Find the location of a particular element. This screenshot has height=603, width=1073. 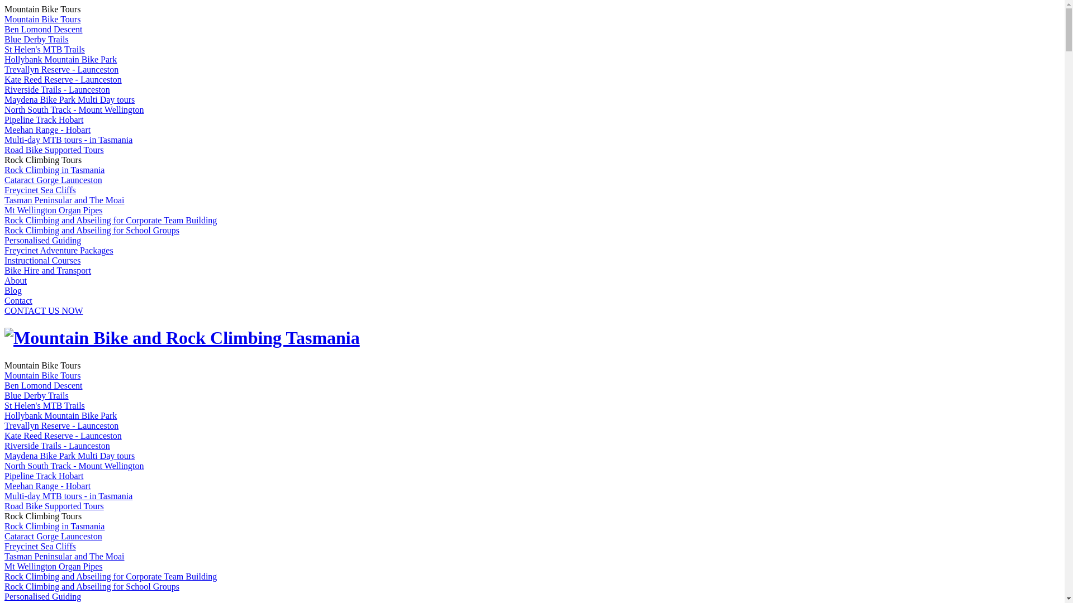

Pipeline Track Hobart is located at coordinates (44, 476).